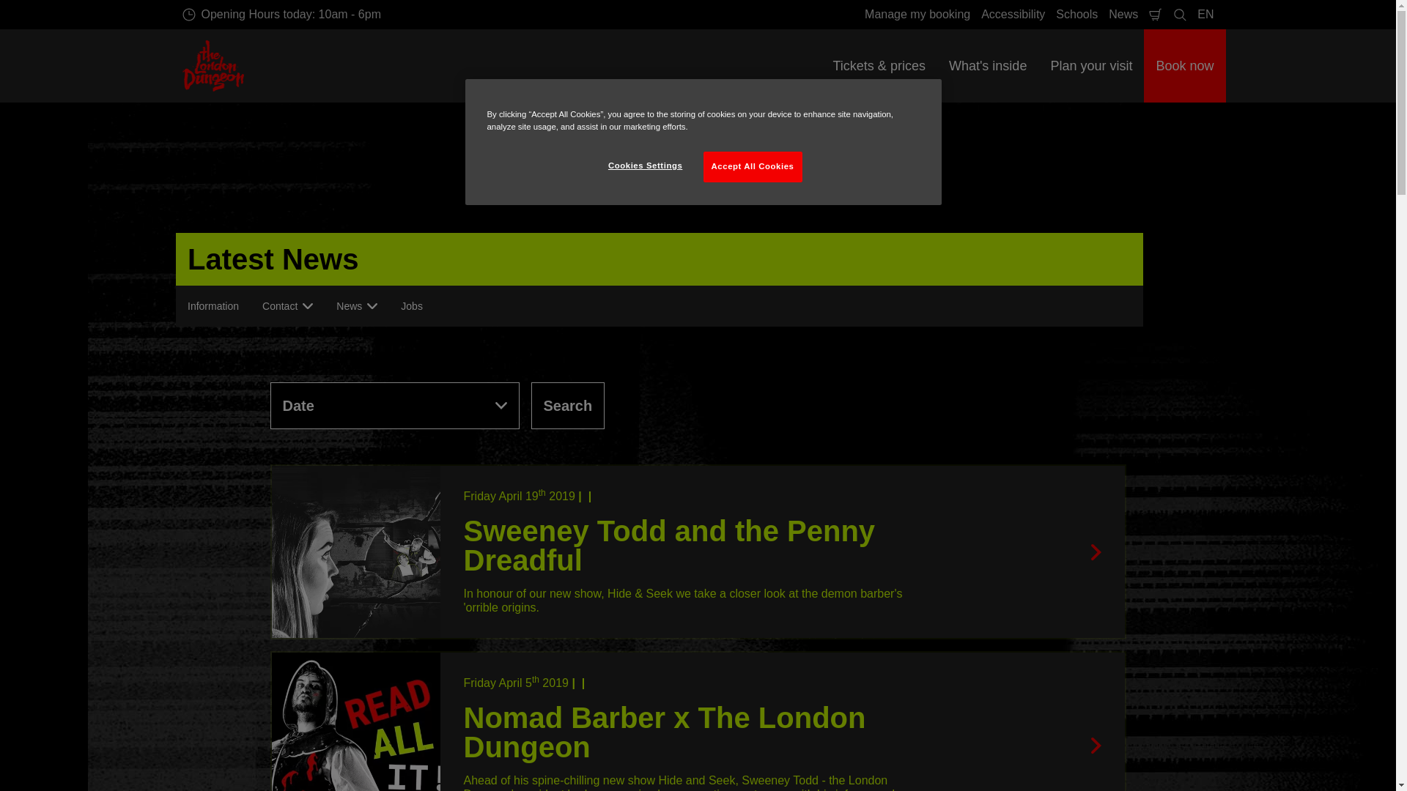 This screenshot has width=1407, height=791. What do you see at coordinates (1077, 15) in the screenshot?
I see `News` at bounding box center [1077, 15].